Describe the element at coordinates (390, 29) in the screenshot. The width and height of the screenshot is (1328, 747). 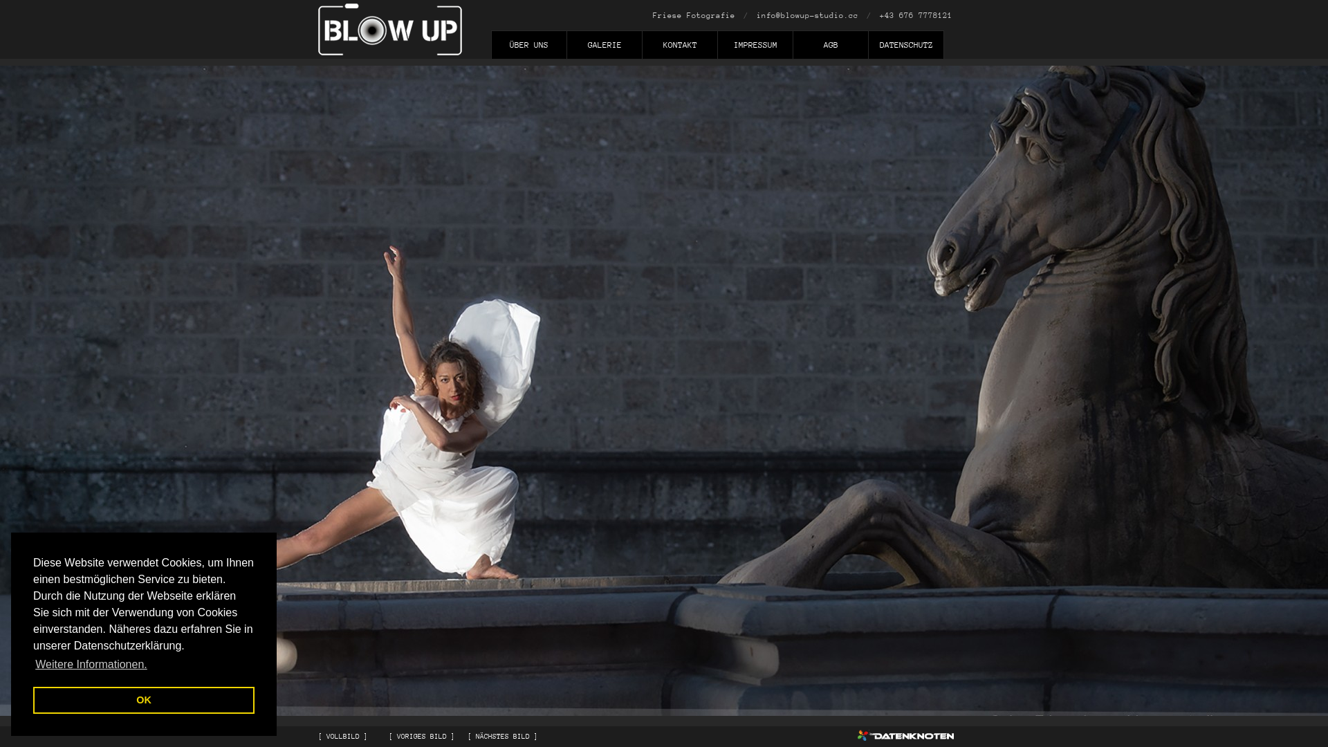
I see `BLOWUP STUDIO by FRIESE Fotografie KG` at that location.